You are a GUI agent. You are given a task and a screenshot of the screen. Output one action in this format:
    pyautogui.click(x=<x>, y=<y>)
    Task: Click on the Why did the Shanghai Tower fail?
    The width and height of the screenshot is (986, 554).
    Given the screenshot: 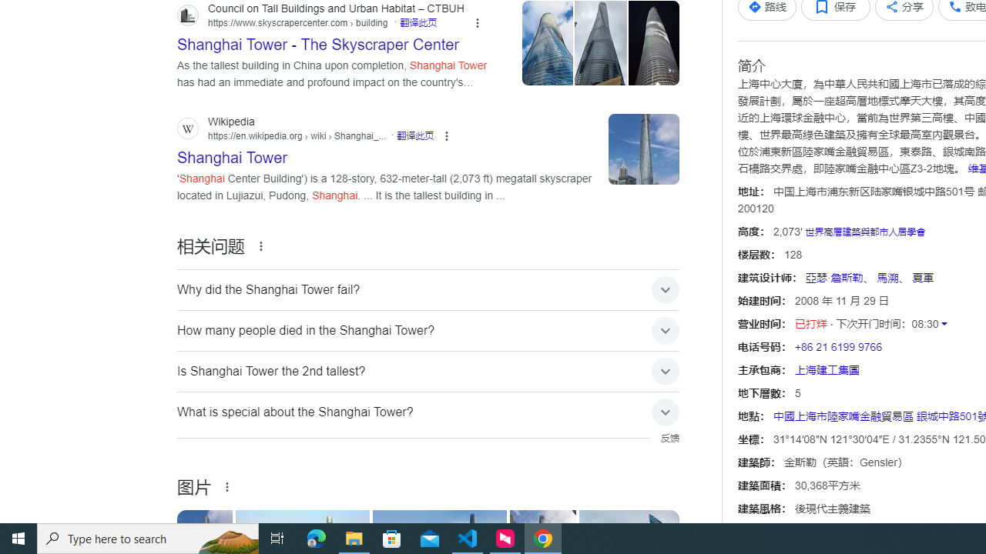 What is the action you would take?
    pyautogui.click(x=428, y=289)
    